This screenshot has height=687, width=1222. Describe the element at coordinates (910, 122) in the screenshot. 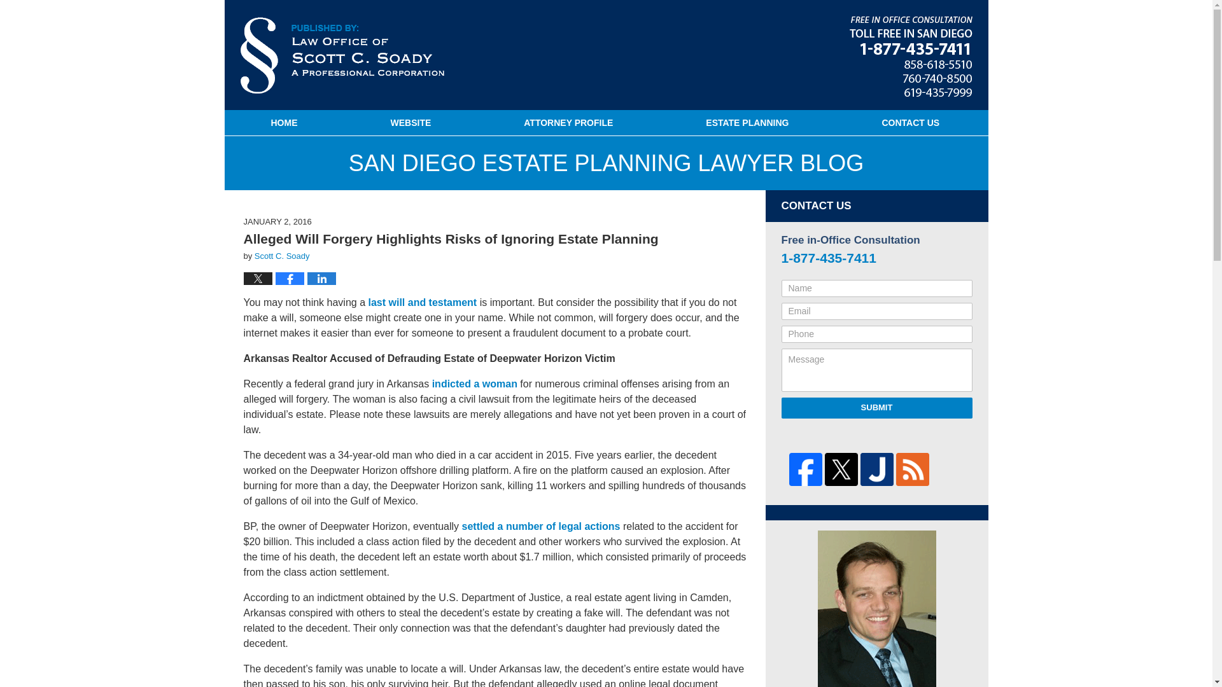

I see `CONTACT US` at that location.